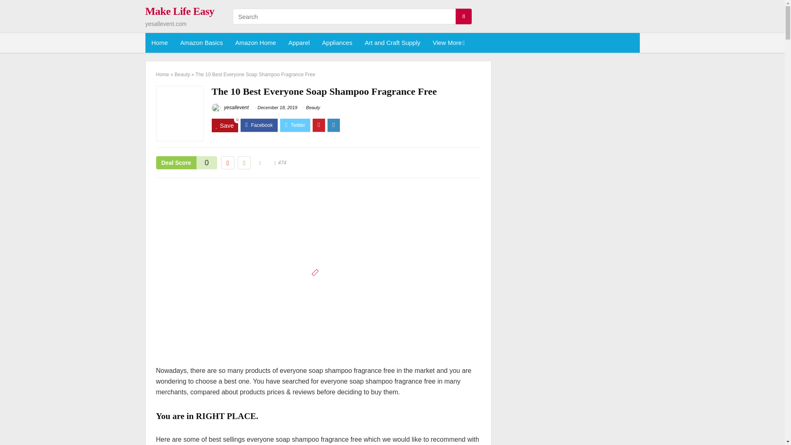 The image size is (791, 445). Describe the element at coordinates (227, 163) in the screenshot. I see `Vote down` at that location.